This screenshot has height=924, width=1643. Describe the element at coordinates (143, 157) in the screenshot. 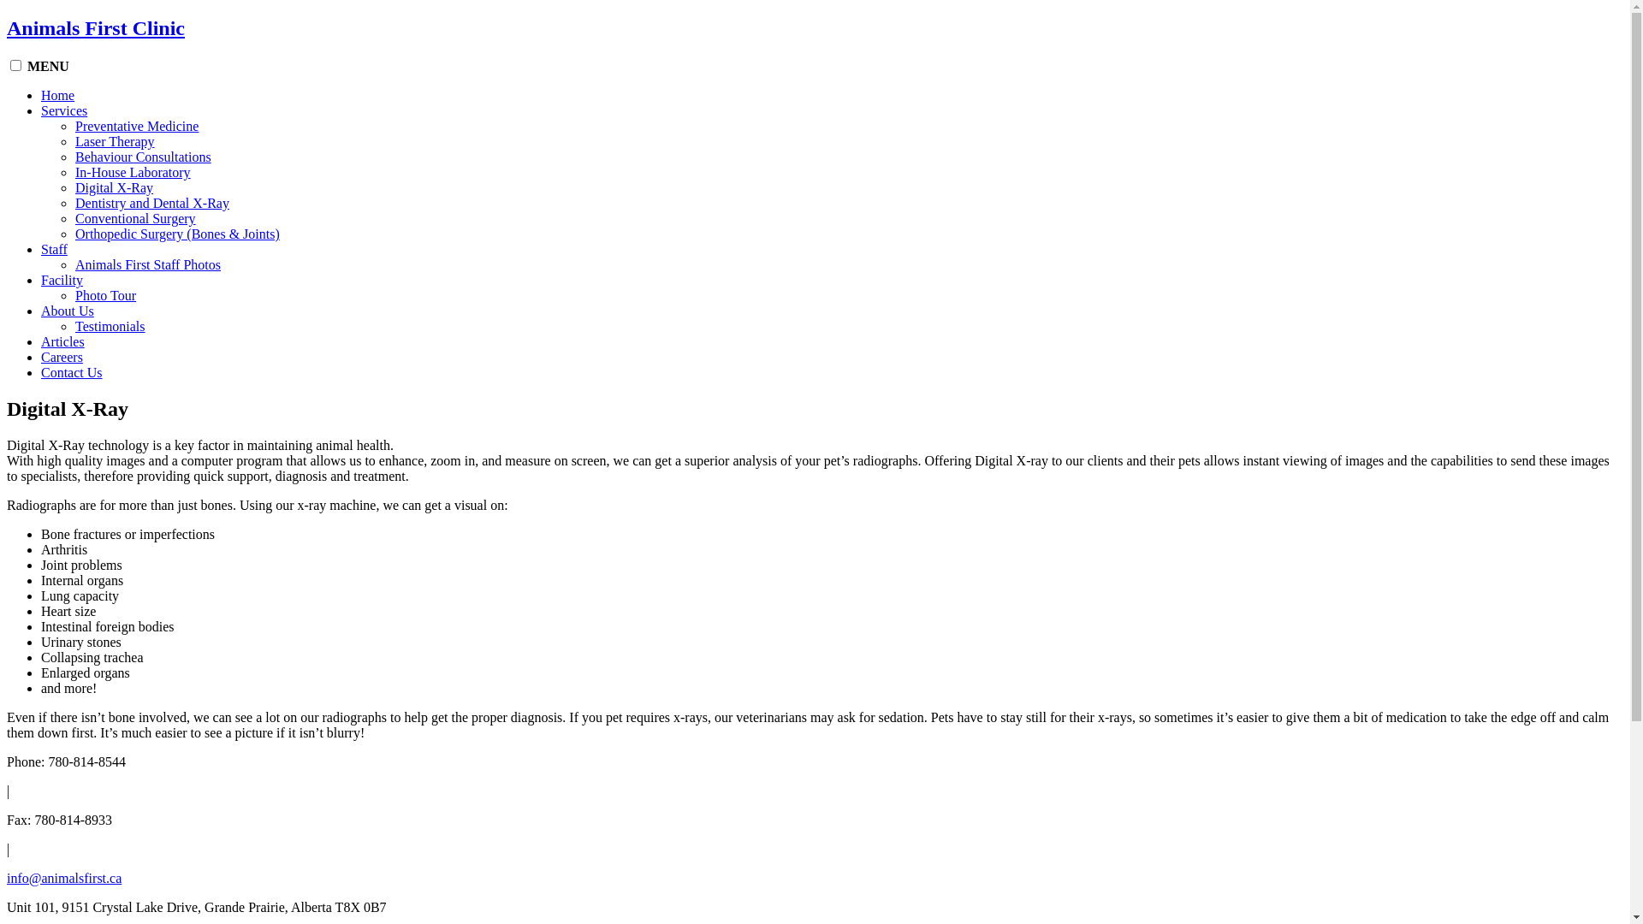

I see `Behaviour Consultations` at that location.